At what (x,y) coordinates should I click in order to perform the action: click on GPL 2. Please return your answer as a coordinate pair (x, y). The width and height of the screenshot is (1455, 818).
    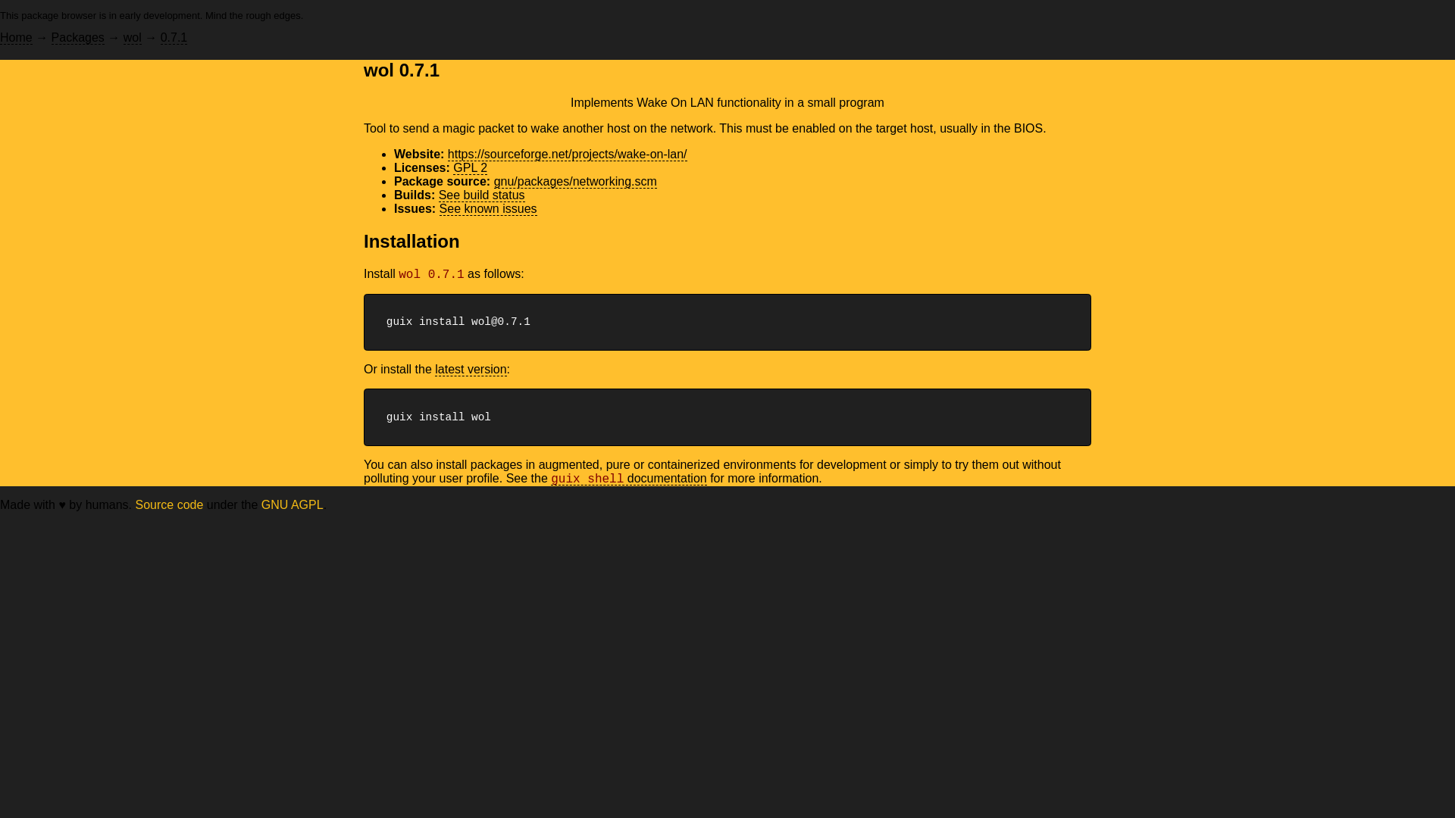
    Looking at the image, I should click on (470, 168).